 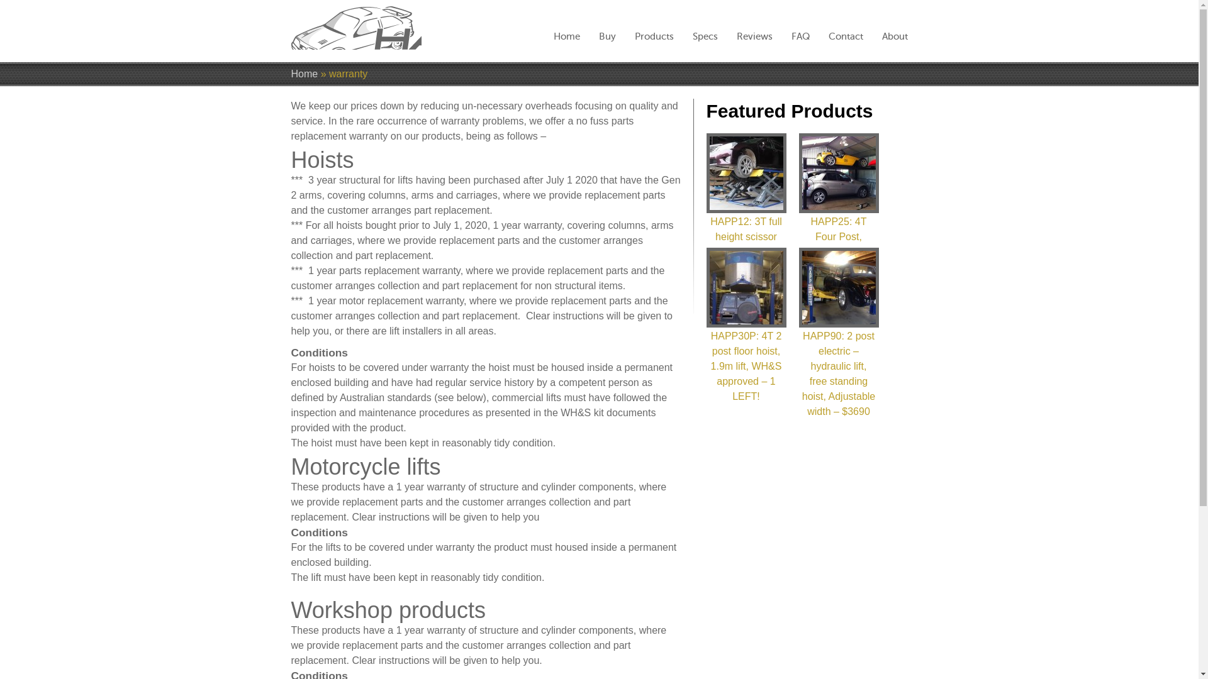 I want to click on Buy, so click(x=608, y=36).